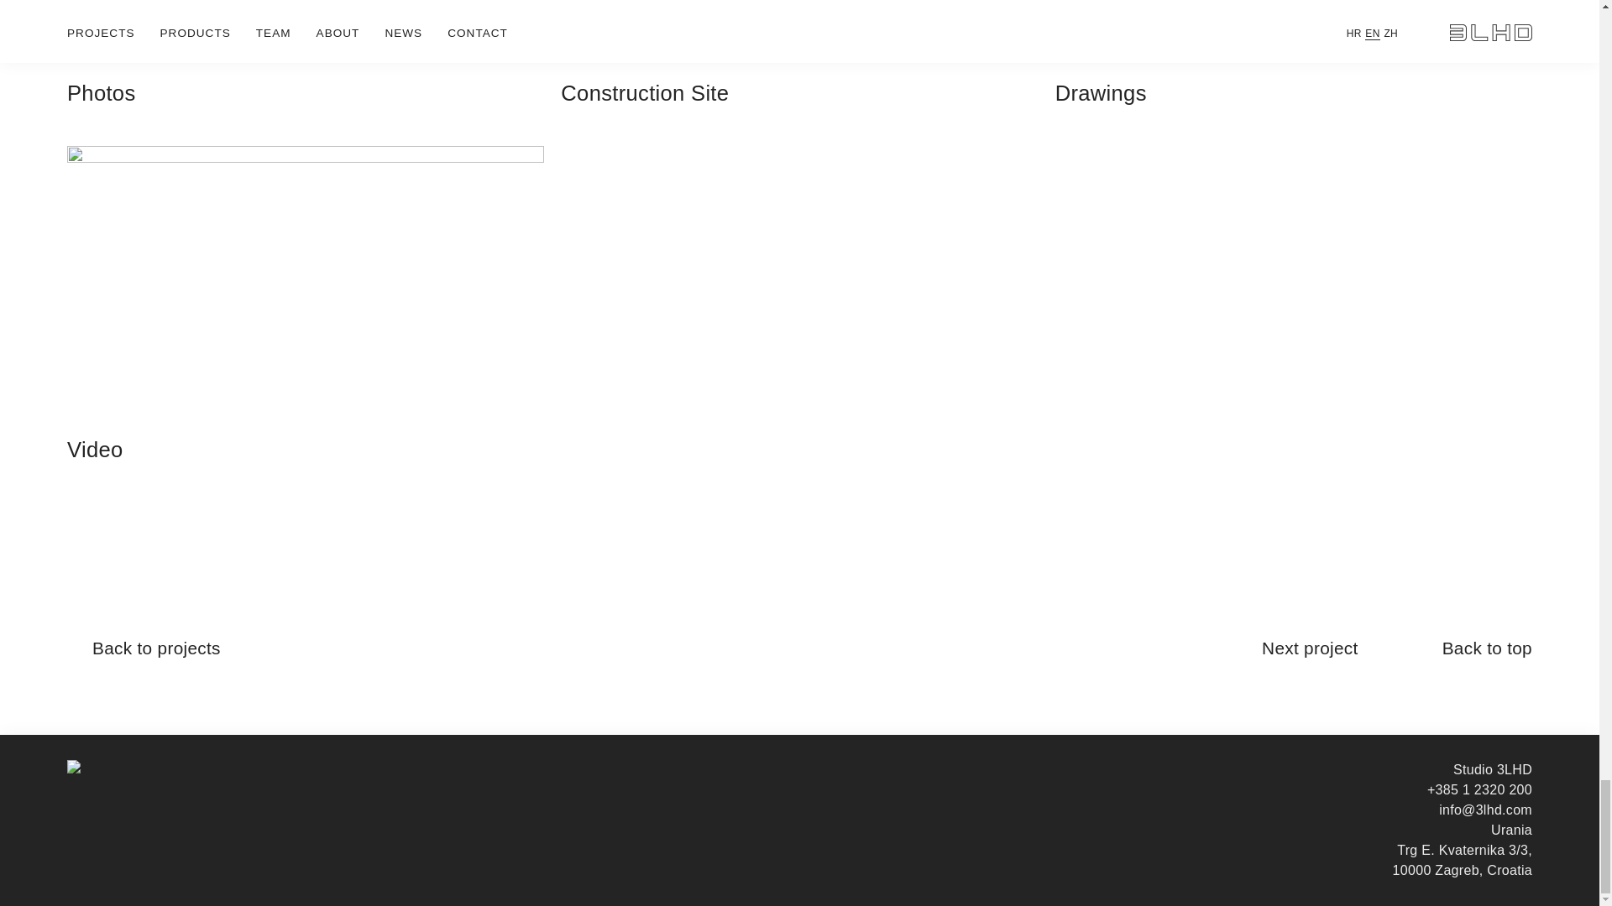  Describe the element at coordinates (306, 315) in the screenshot. I see `Video` at that location.